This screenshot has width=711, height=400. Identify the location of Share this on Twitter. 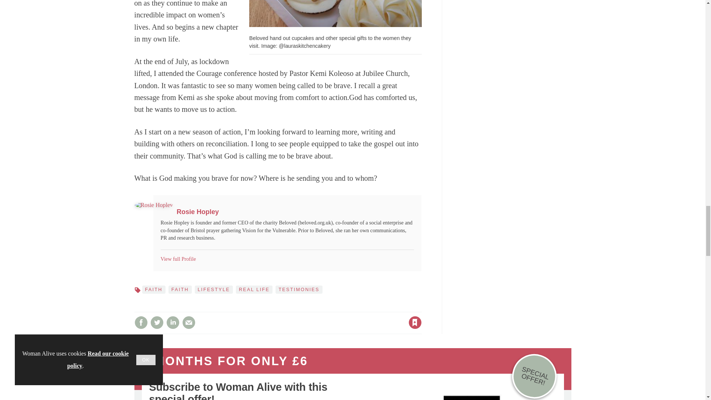
(157, 322).